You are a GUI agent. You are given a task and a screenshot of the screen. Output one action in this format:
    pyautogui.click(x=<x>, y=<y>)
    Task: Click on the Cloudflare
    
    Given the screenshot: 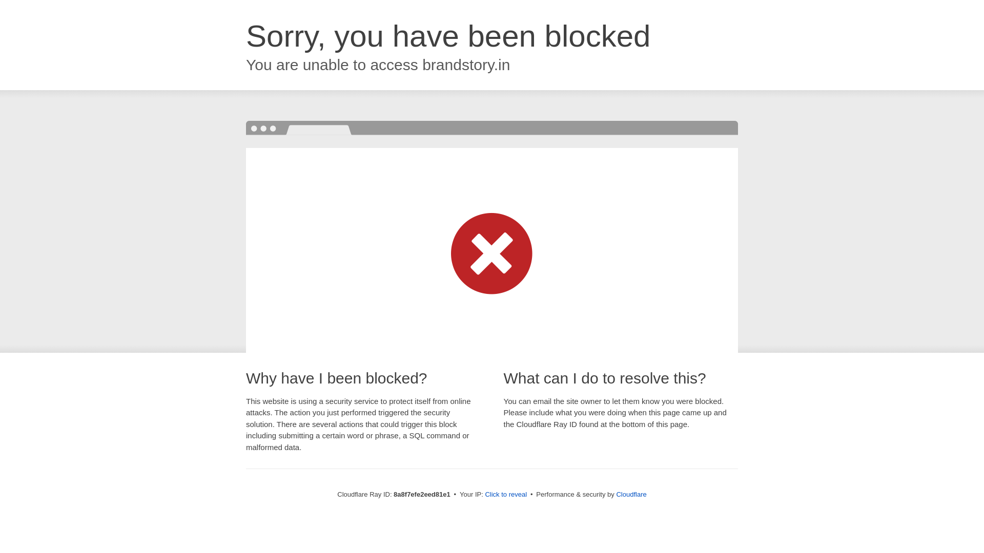 What is the action you would take?
    pyautogui.click(x=631, y=494)
    